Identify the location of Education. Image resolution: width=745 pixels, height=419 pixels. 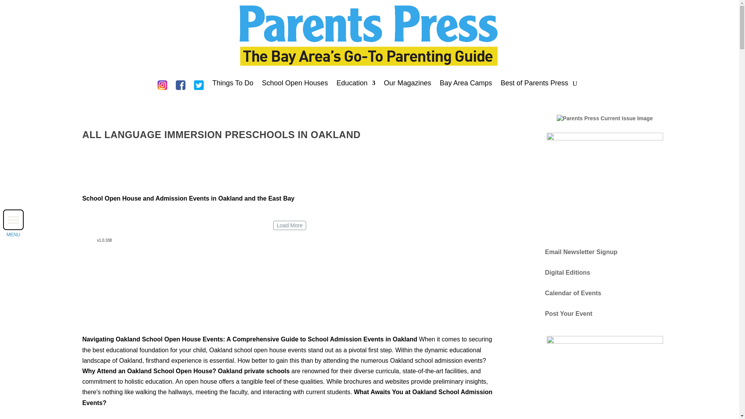
(356, 87).